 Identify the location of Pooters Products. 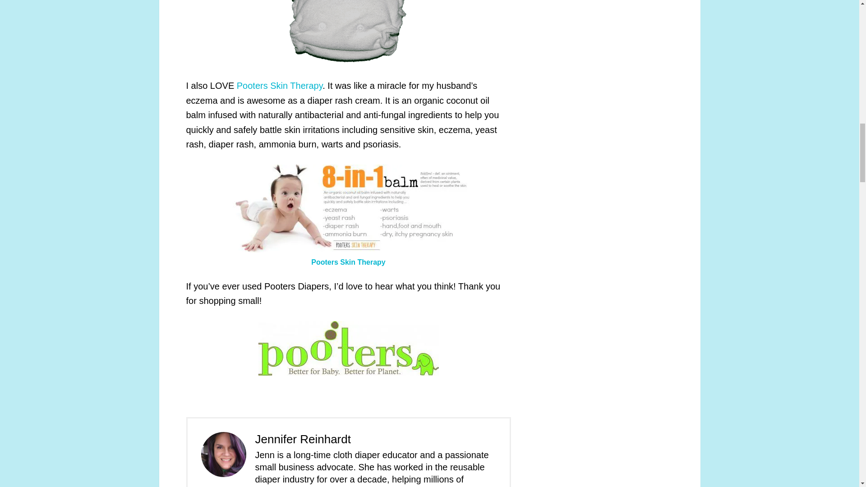
(349, 208).